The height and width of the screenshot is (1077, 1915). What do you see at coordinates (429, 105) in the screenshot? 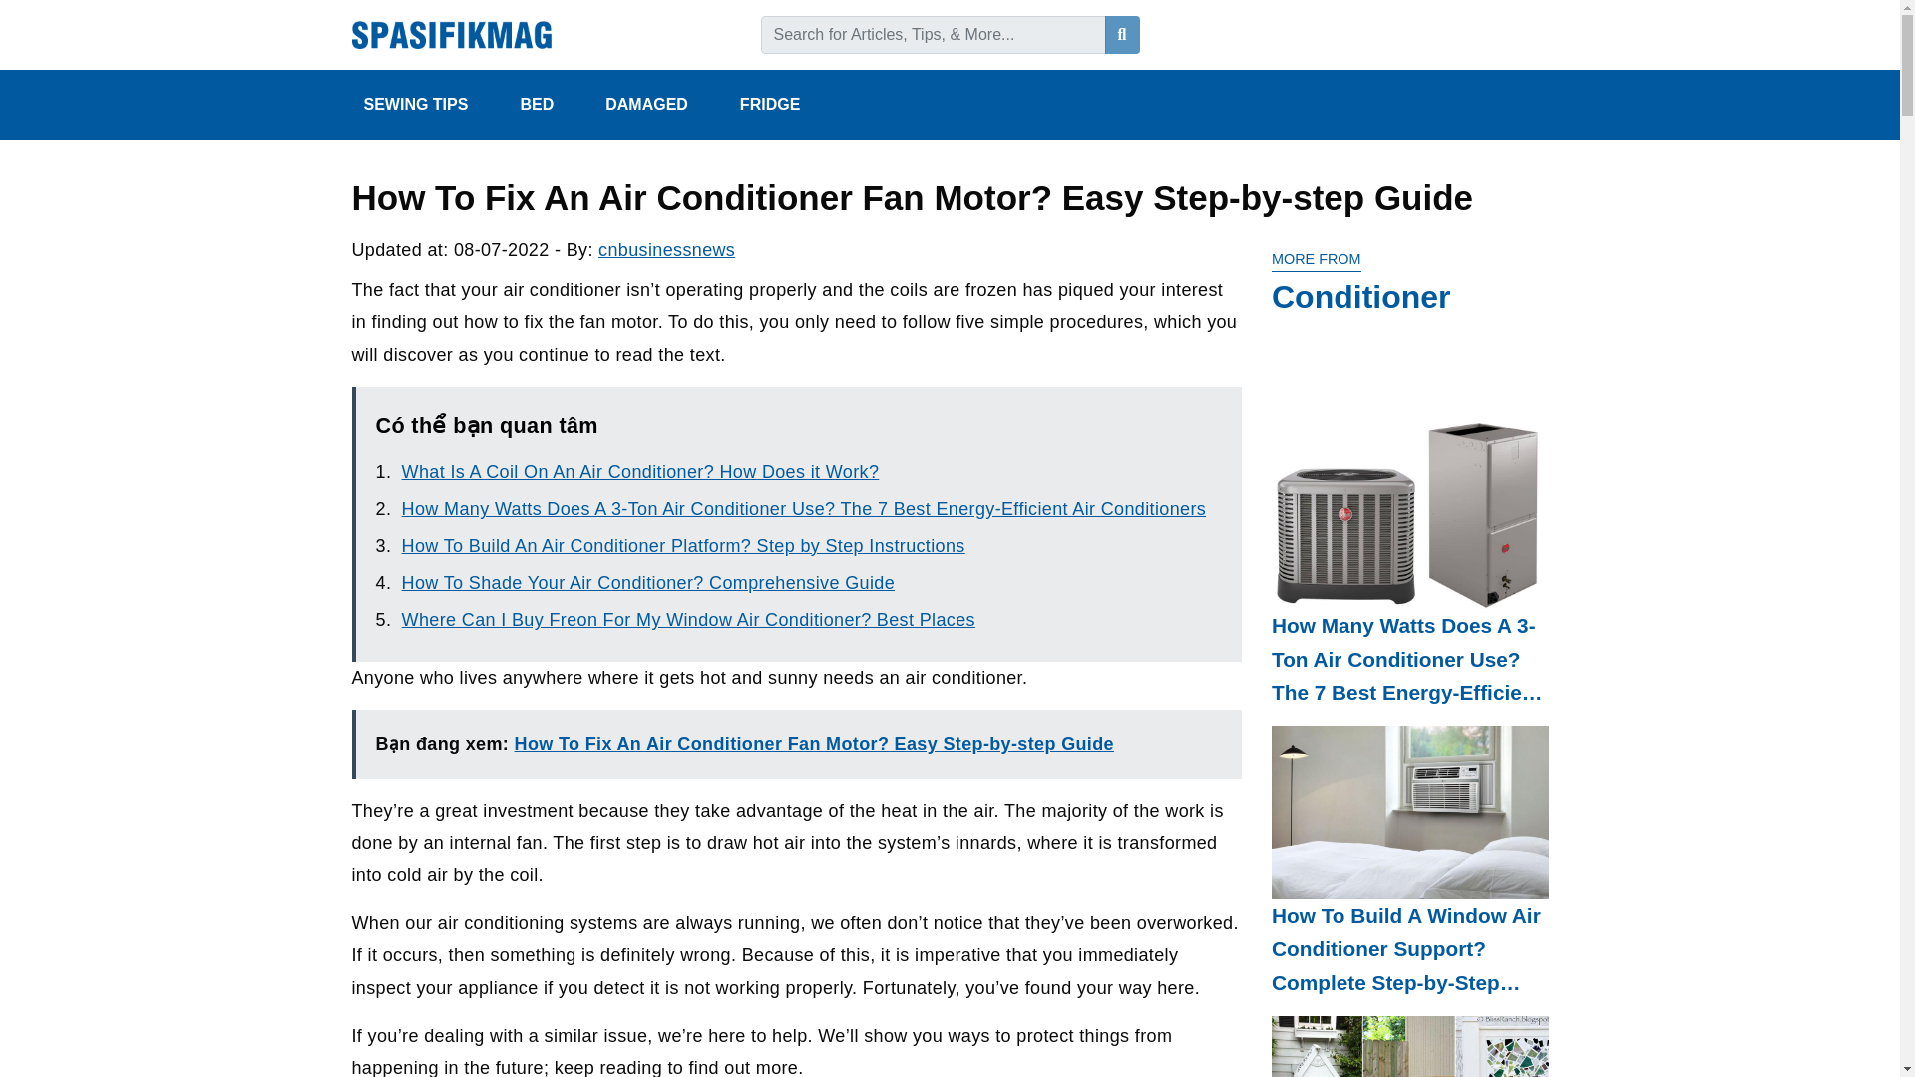
I see `SEWING TIPS` at bounding box center [429, 105].